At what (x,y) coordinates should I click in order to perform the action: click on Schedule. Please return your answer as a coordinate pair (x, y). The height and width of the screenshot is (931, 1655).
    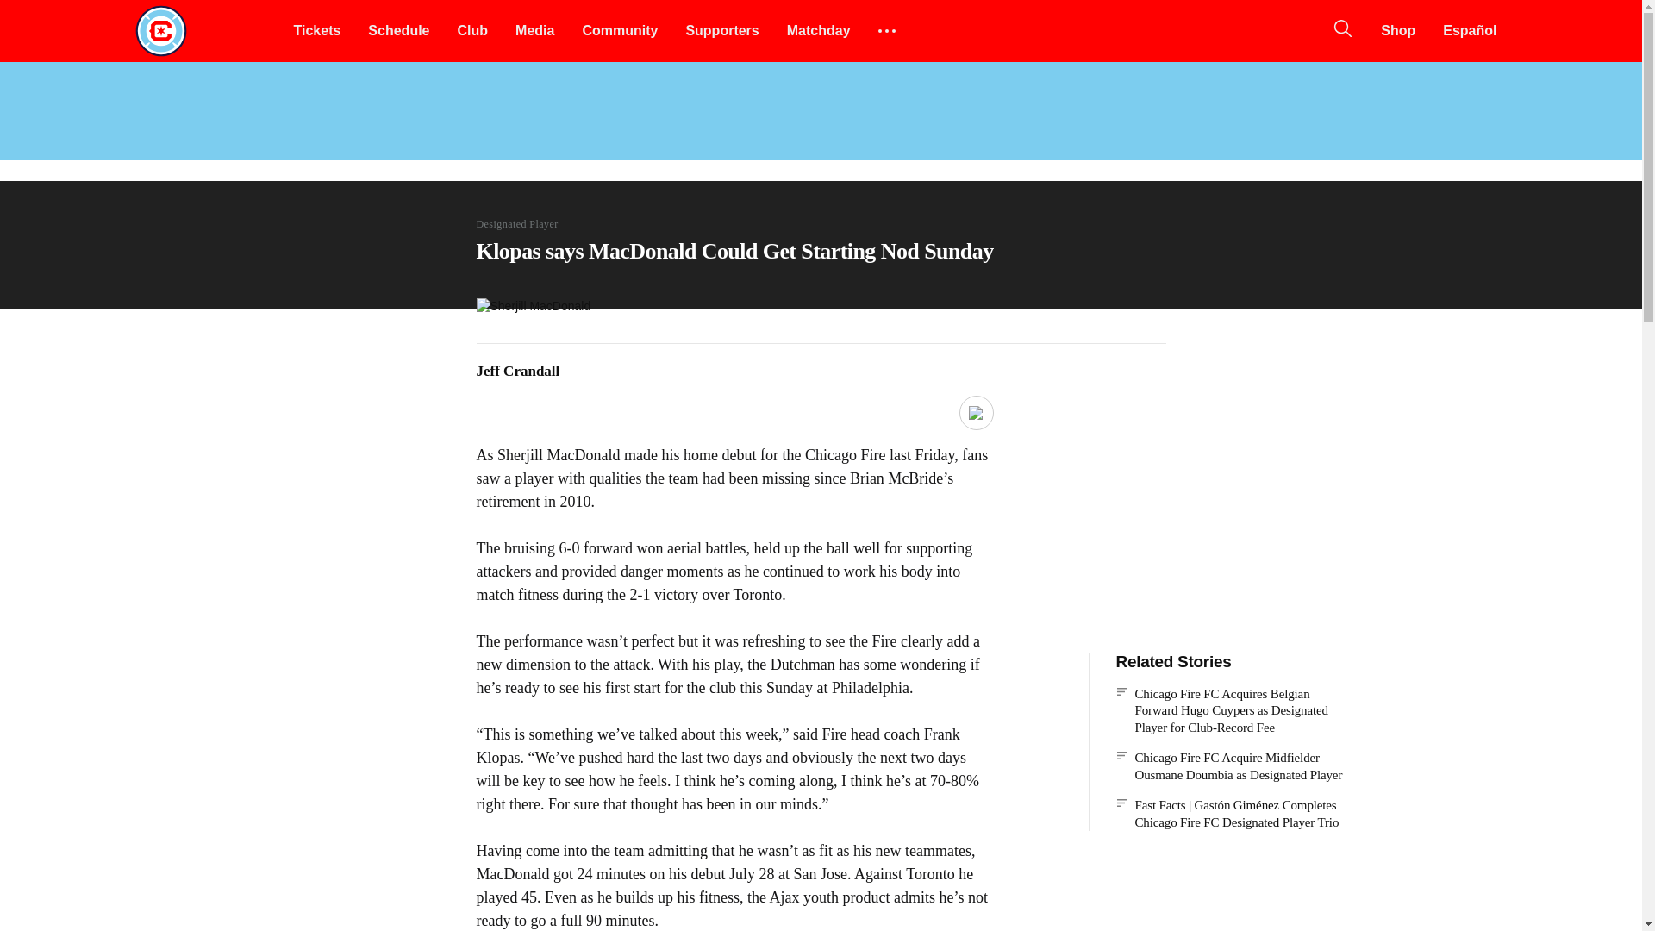
    Looking at the image, I should click on (398, 30).